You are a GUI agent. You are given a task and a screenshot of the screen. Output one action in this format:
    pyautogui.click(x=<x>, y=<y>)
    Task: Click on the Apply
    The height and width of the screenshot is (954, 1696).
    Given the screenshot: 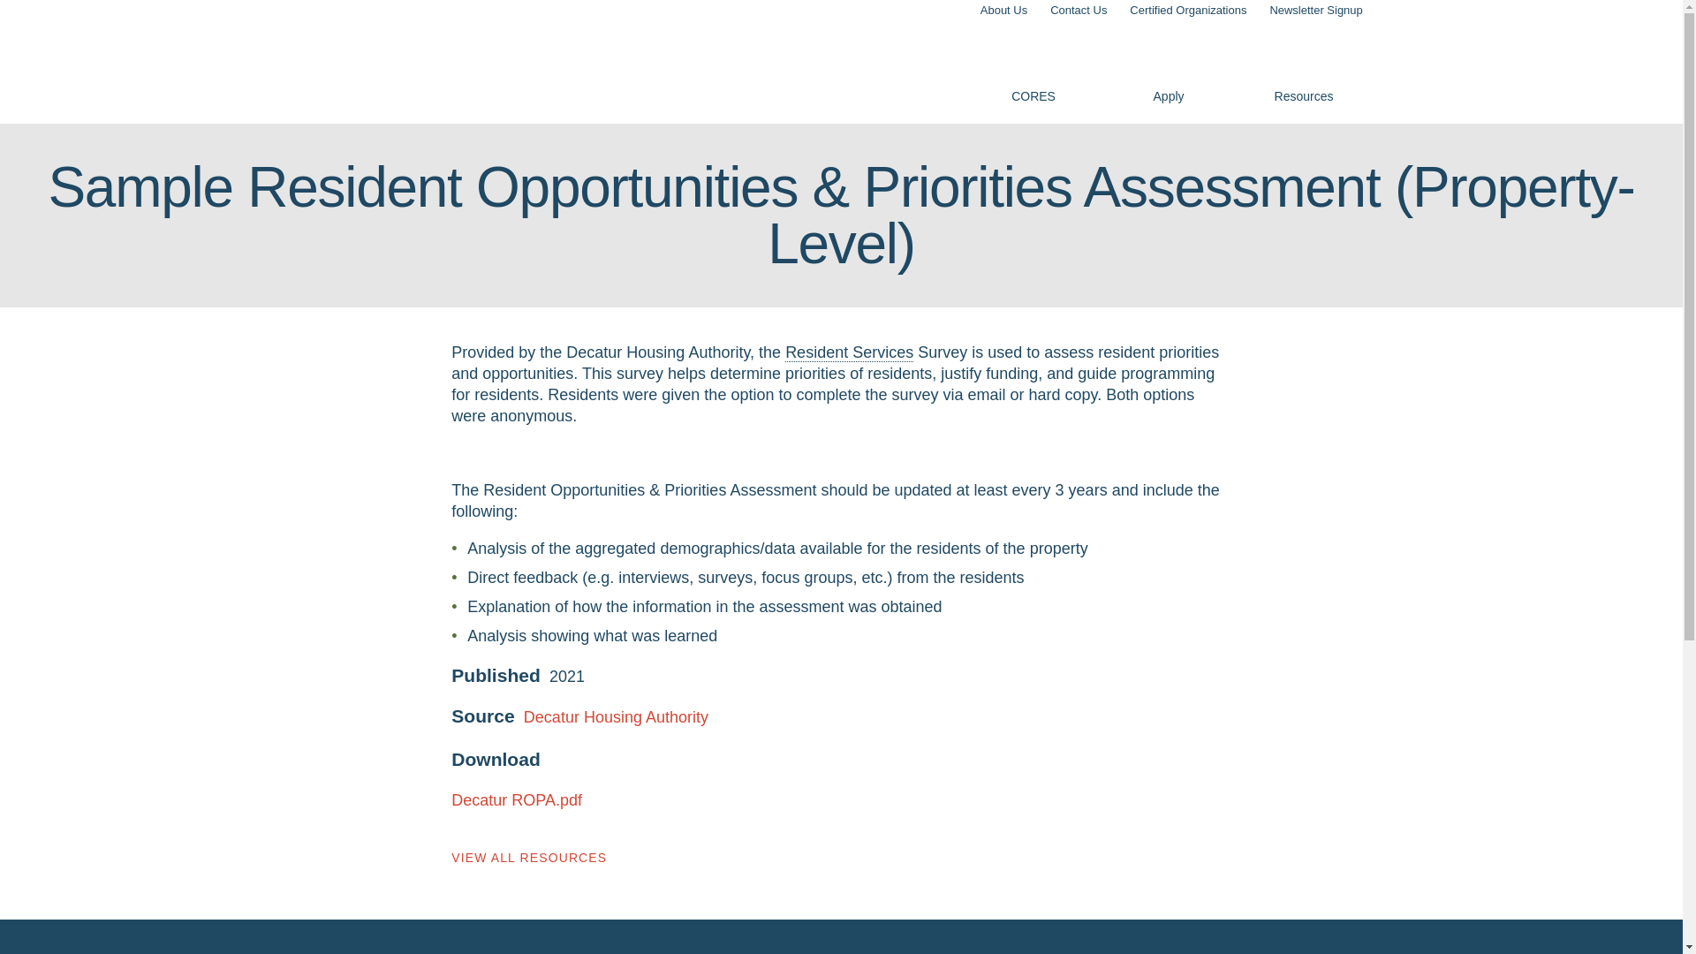 What is the action you would take?
    pyautogui.click(x=1168, y=68)
    